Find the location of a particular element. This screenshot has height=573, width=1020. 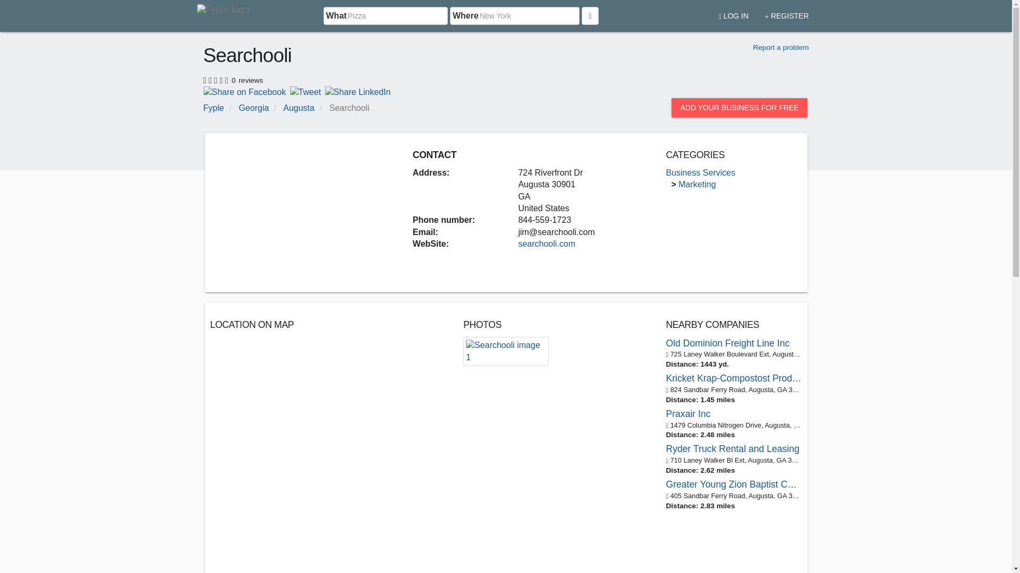

0.00 is located at coordinates (217, 79).